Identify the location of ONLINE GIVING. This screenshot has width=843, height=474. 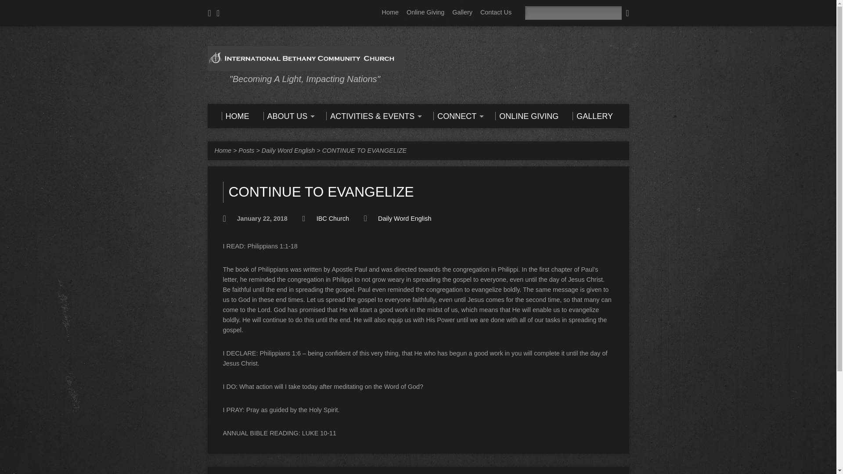
(527, 116).